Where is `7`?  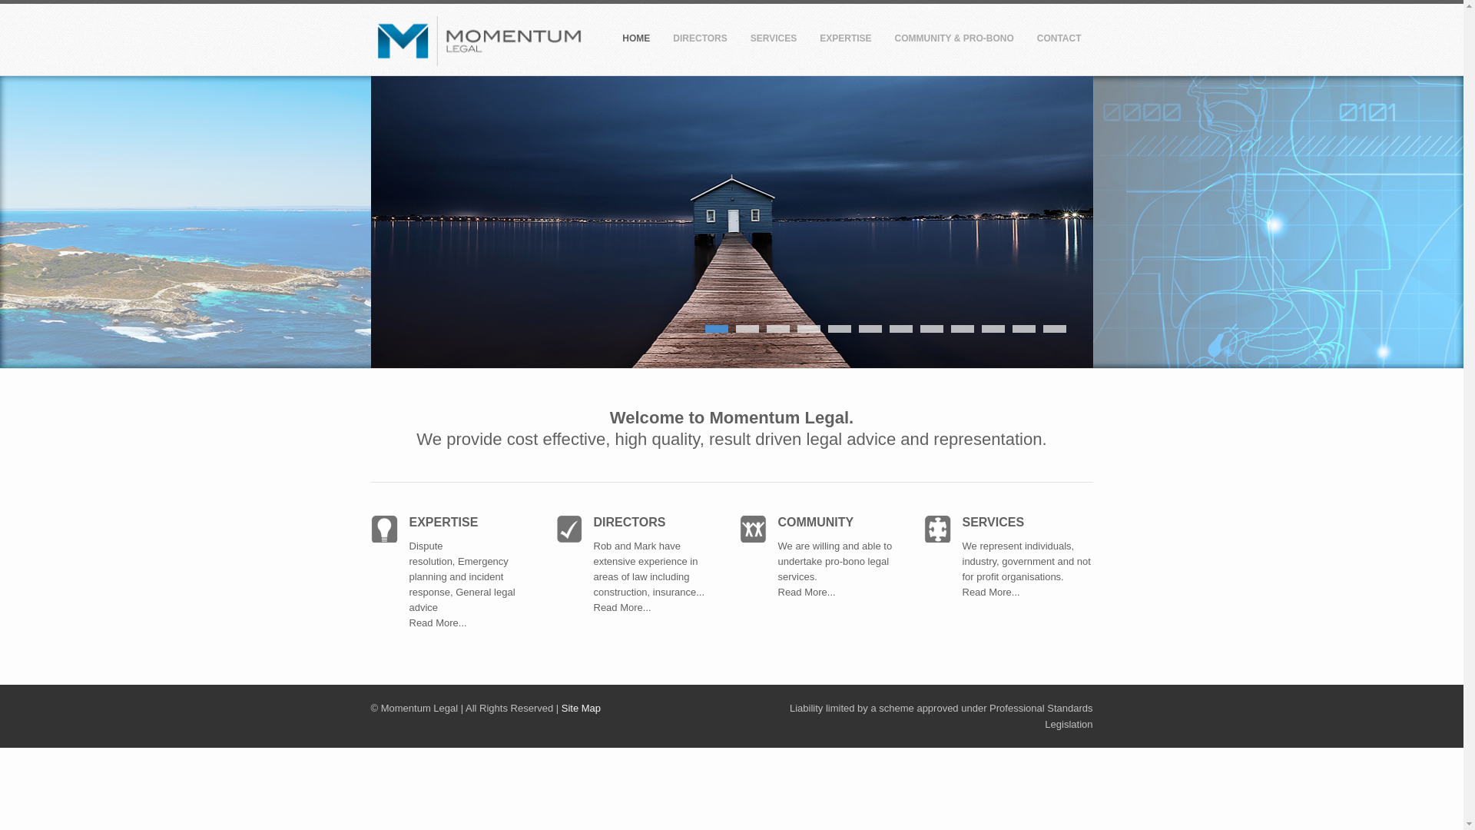
7 is located at coordinates (901, 329).